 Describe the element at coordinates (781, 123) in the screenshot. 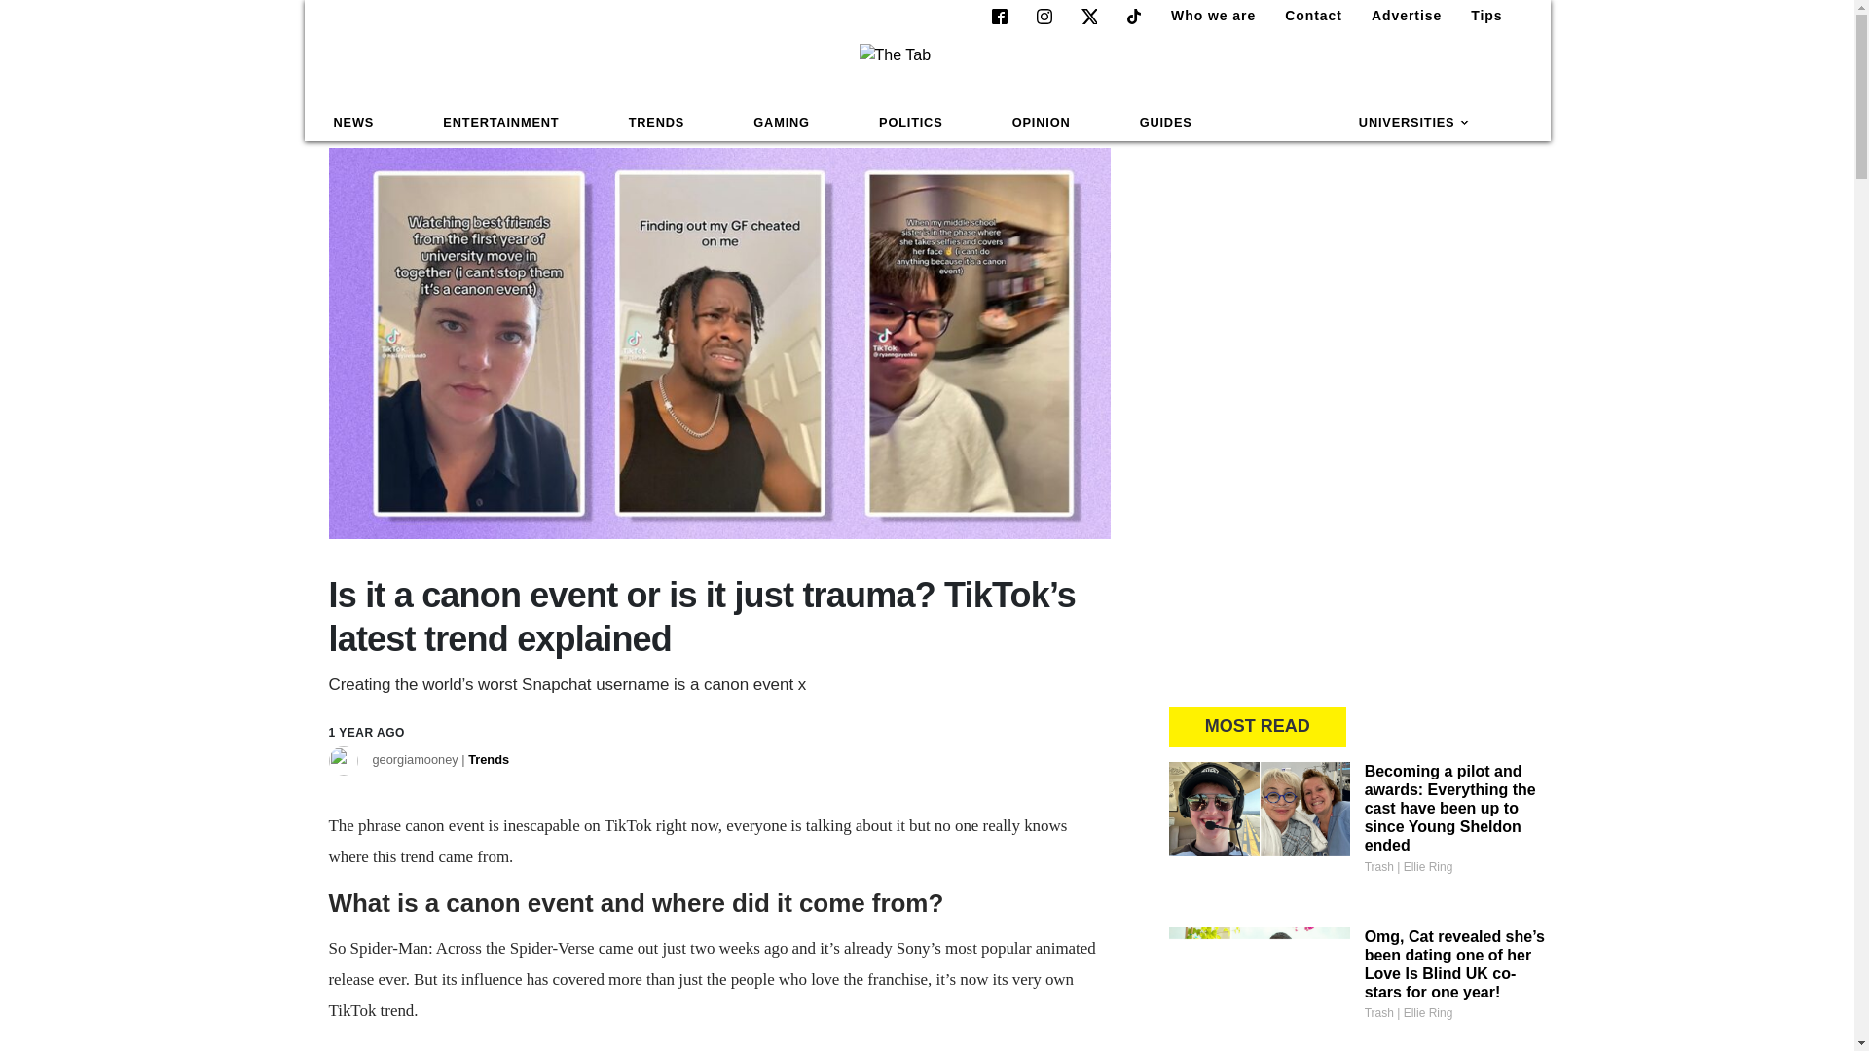

I see `GAMING` at that location.